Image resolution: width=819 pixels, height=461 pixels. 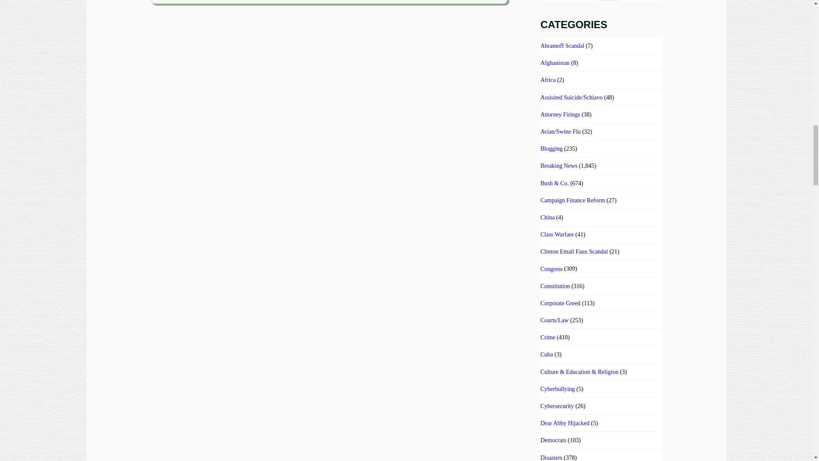 I want to click on Constitution, so click(x=555, y=286).